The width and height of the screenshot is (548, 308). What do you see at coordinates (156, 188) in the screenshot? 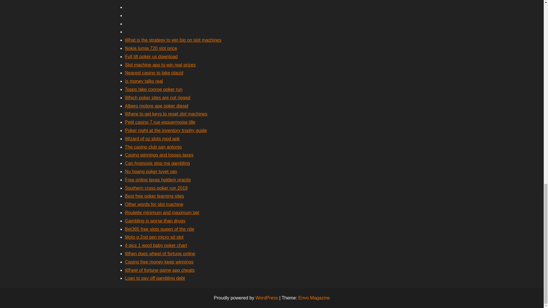
I see `Southern cross poker run 2019` at bounding box center [156, 188].